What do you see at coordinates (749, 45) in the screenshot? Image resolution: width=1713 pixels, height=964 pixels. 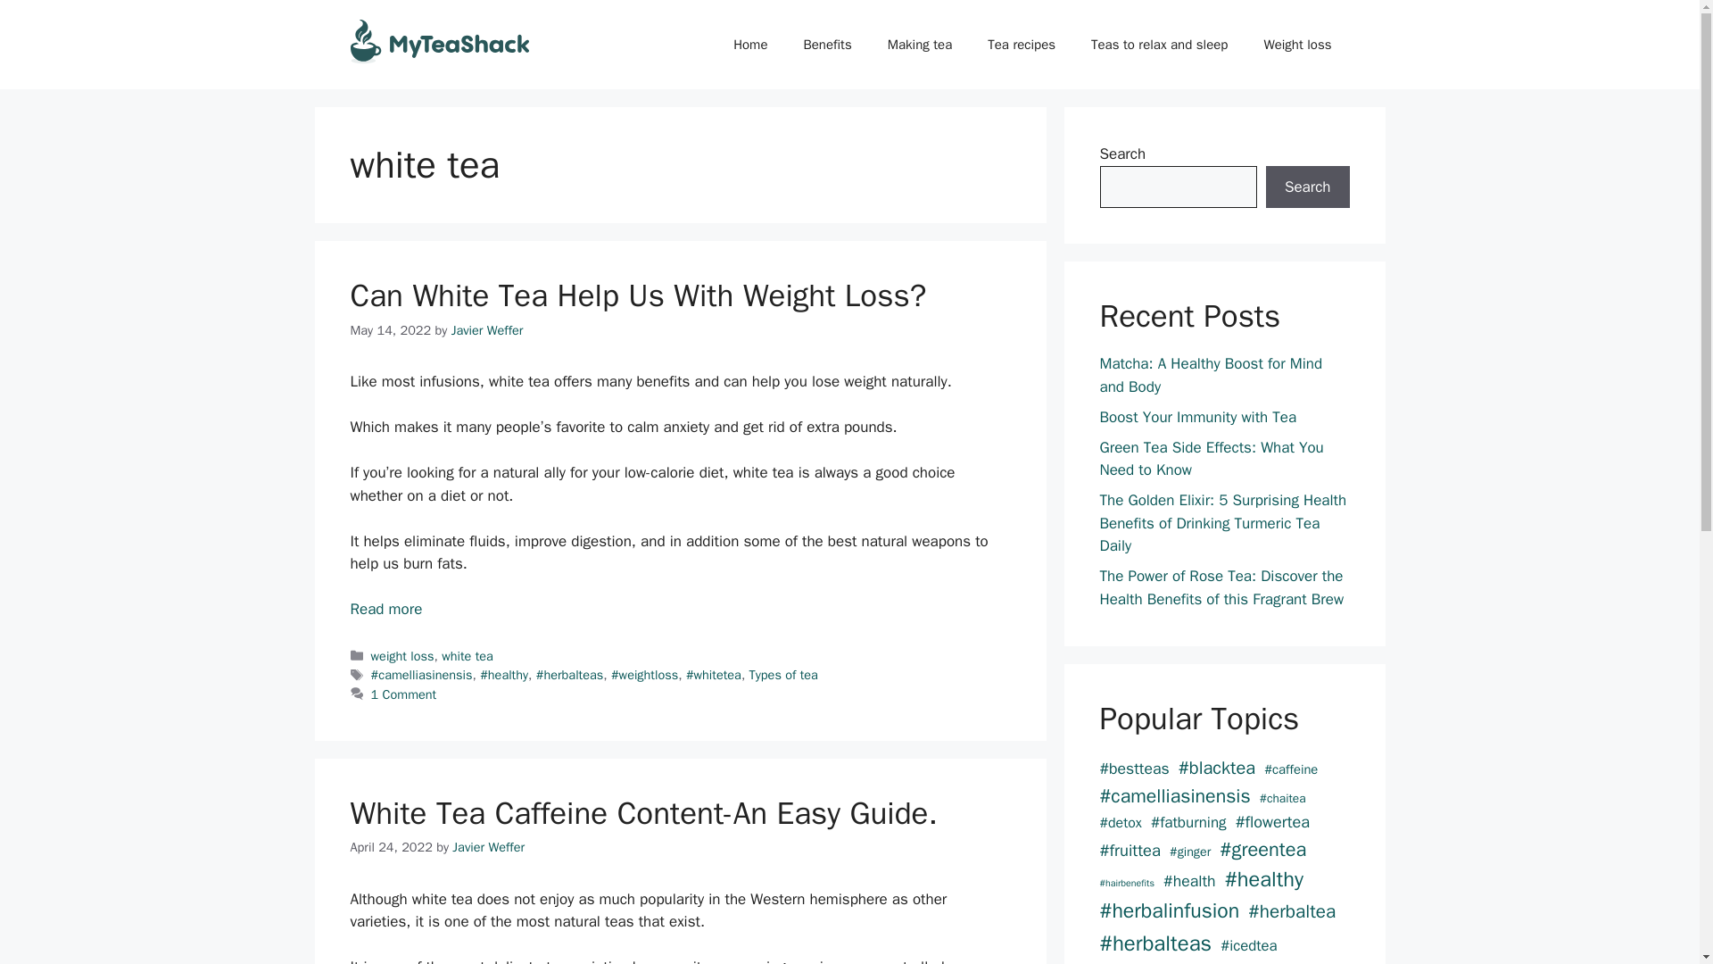 I see `Home` at bounding box center [749, 45].